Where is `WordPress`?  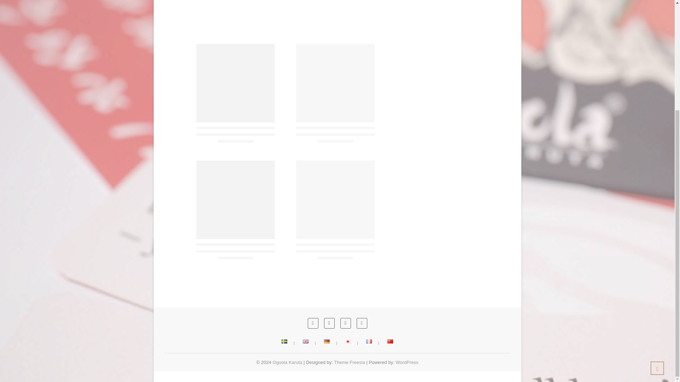 WordPress is located at coordinates (407, 362).